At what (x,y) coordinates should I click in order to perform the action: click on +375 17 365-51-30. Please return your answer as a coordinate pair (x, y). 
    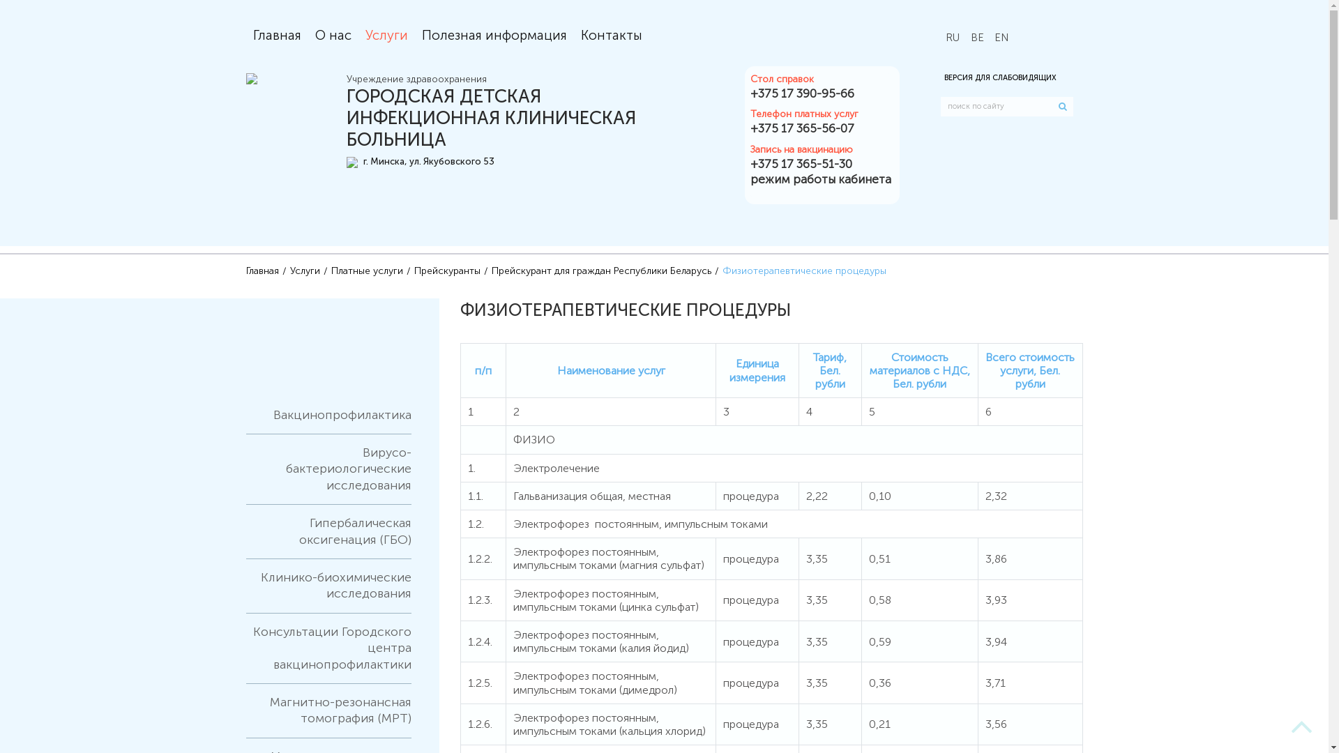
    Looking at the image, I should click on (821, 164).